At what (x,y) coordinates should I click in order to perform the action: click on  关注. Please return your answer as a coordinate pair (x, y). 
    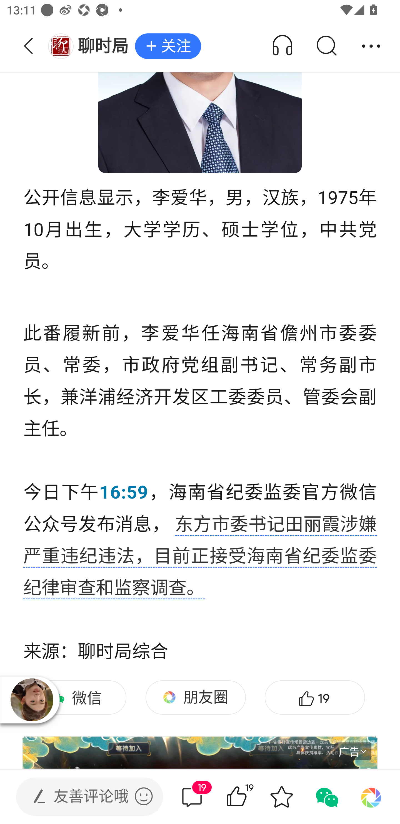
    Looking at the image, I should click on (168, 46).